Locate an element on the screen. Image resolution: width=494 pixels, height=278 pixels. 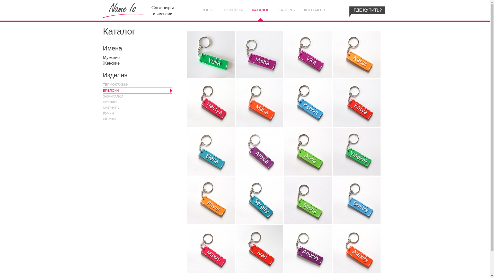
Name Is is located at coordinates (165, 7).